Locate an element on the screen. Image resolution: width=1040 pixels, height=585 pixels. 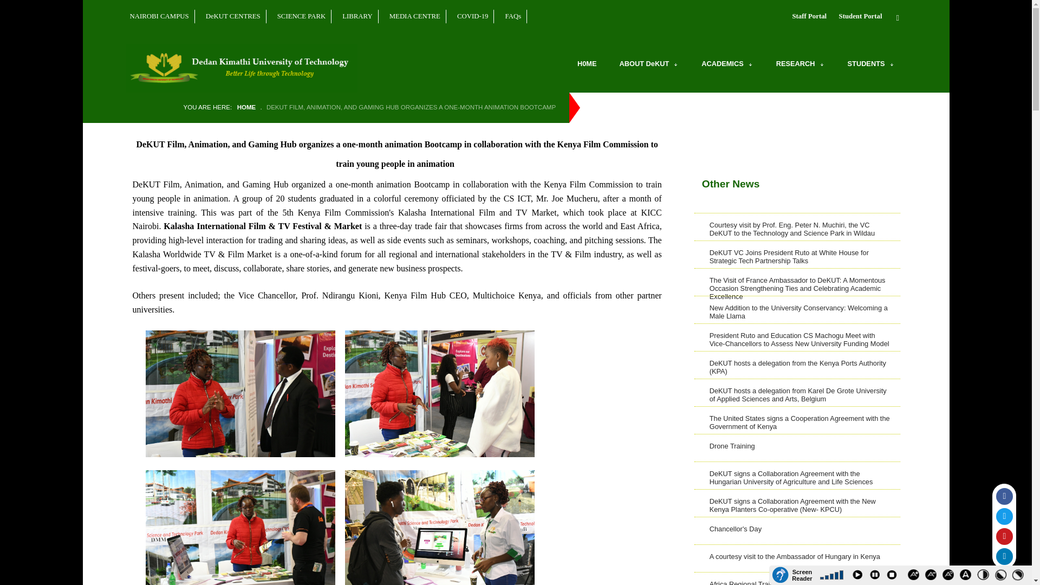
Decrease is located at coordinates (933, 576).